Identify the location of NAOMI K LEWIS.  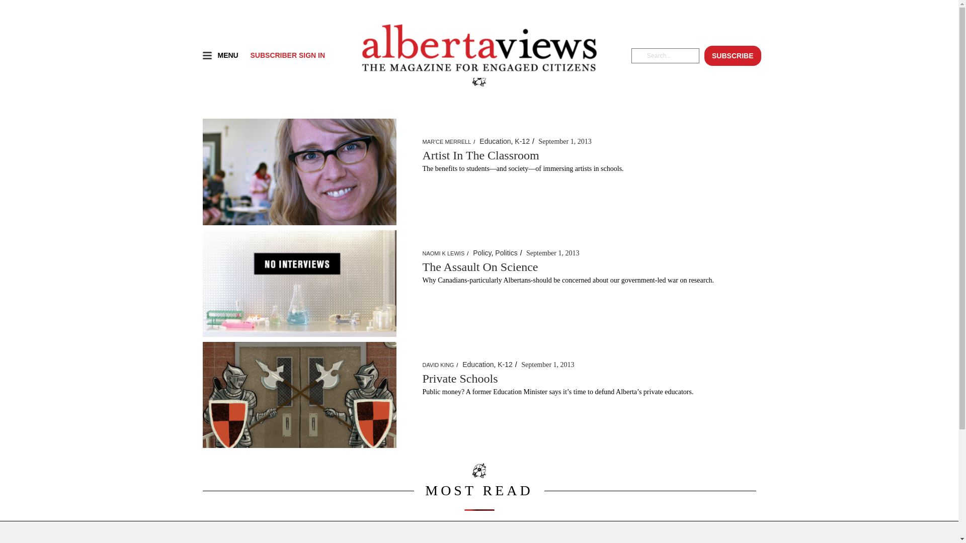
(444, 253).